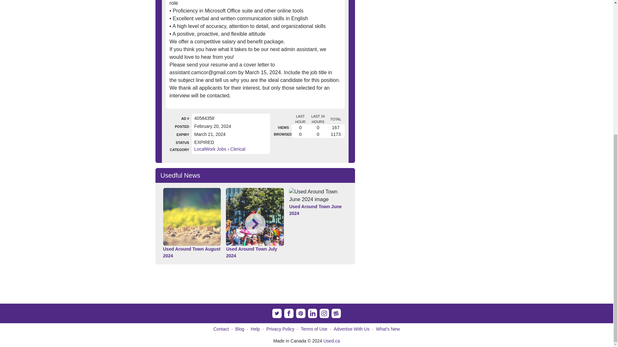  I want to click on Facebook, so click(289, 314).